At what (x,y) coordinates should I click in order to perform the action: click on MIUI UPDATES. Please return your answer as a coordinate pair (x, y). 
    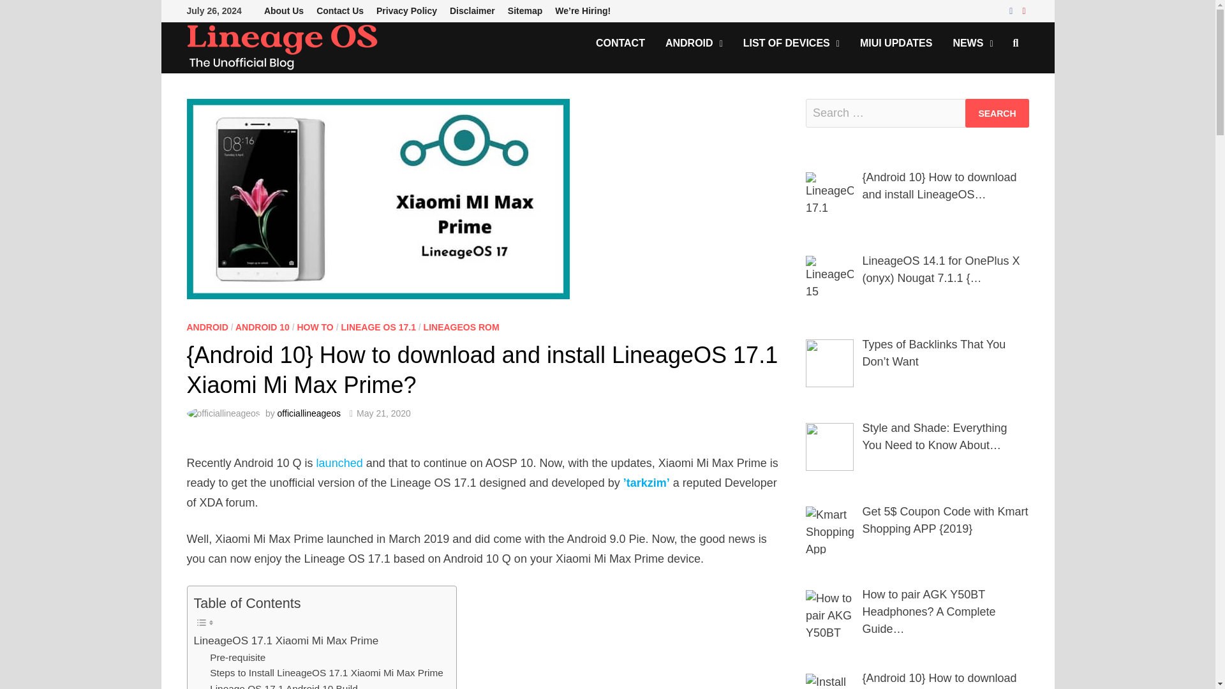
    Looking at the image, I should click on (896, 43).